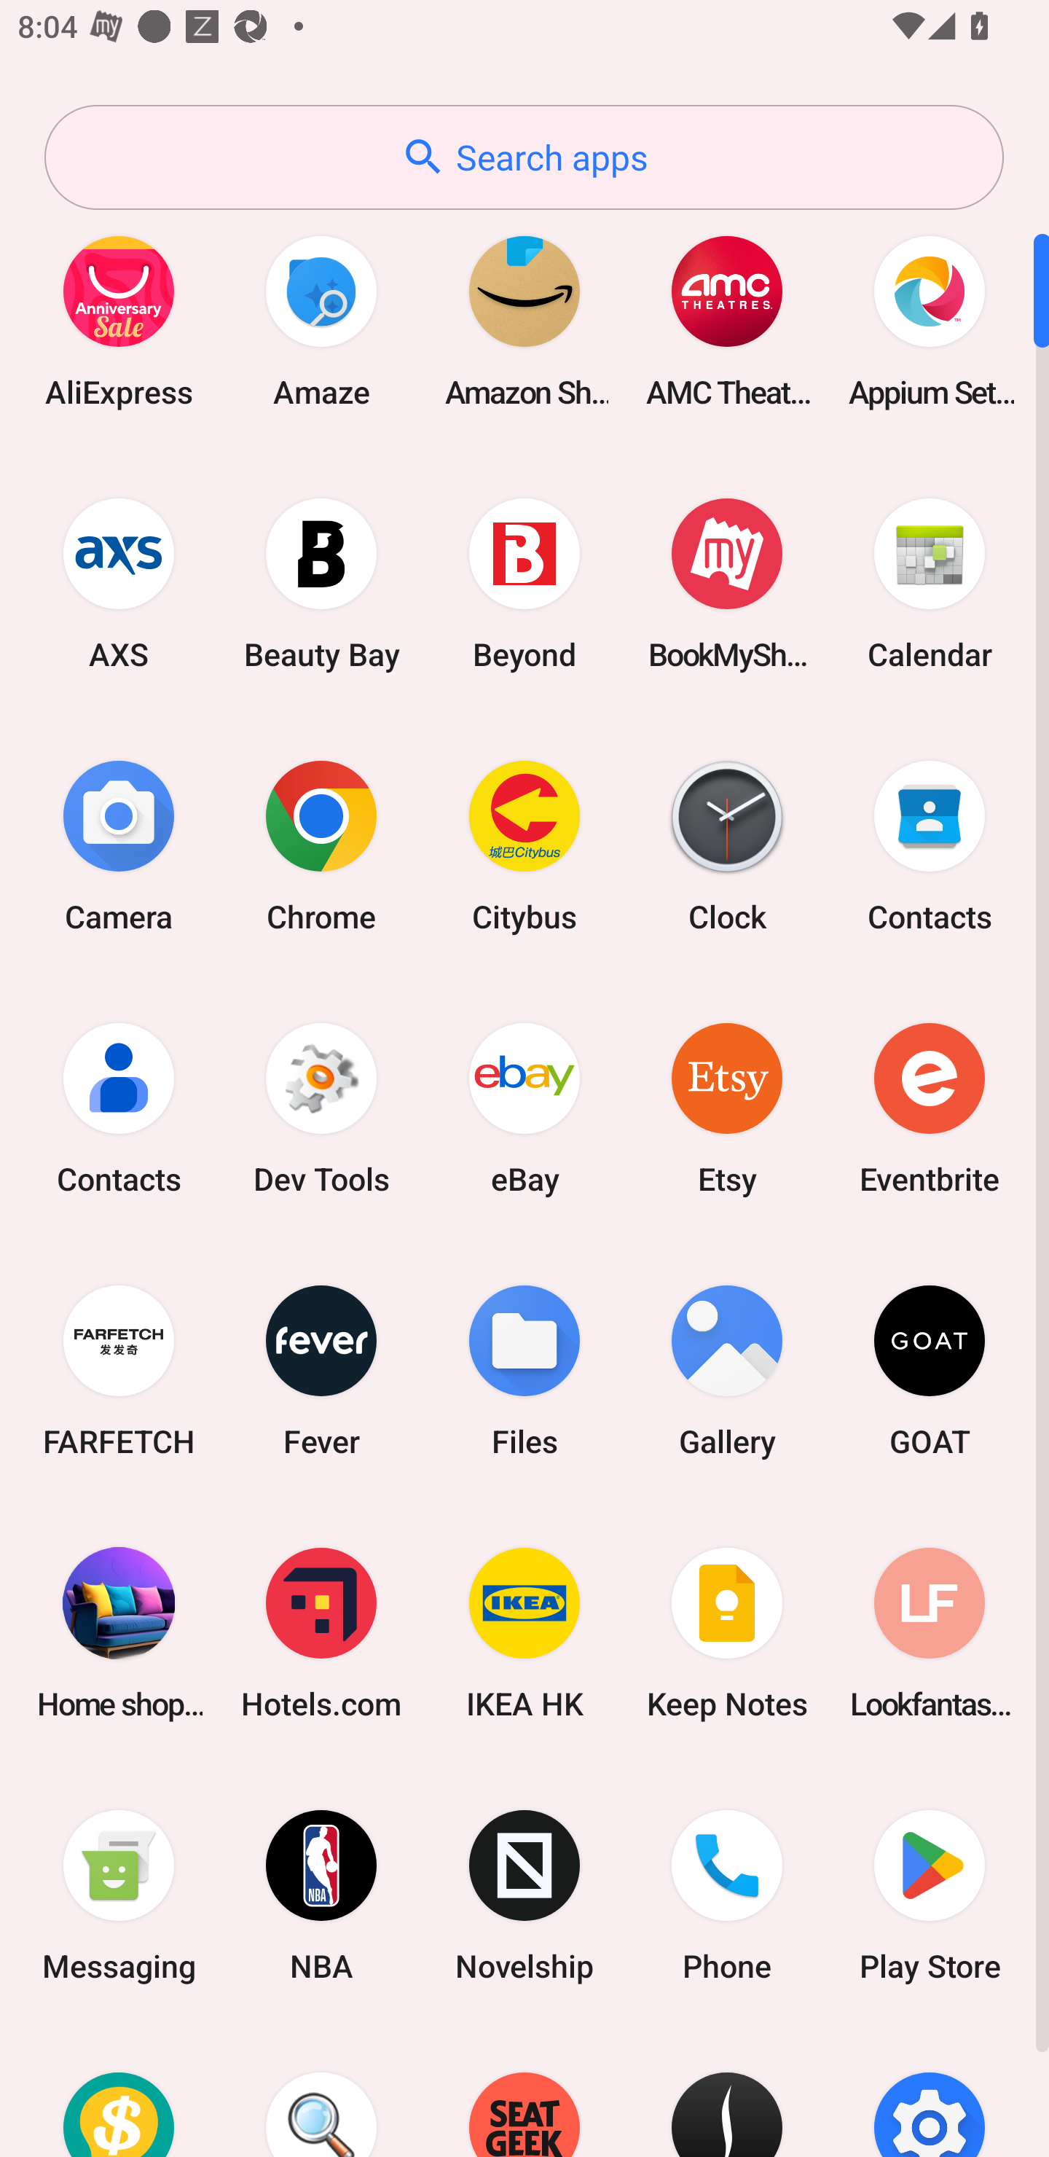 The width and height of the screenshot is (1049, 2157). What do you see at coordinates (524, 1896) in the screenshot?
I see `Novelship` at bounding box center [524, 1896].